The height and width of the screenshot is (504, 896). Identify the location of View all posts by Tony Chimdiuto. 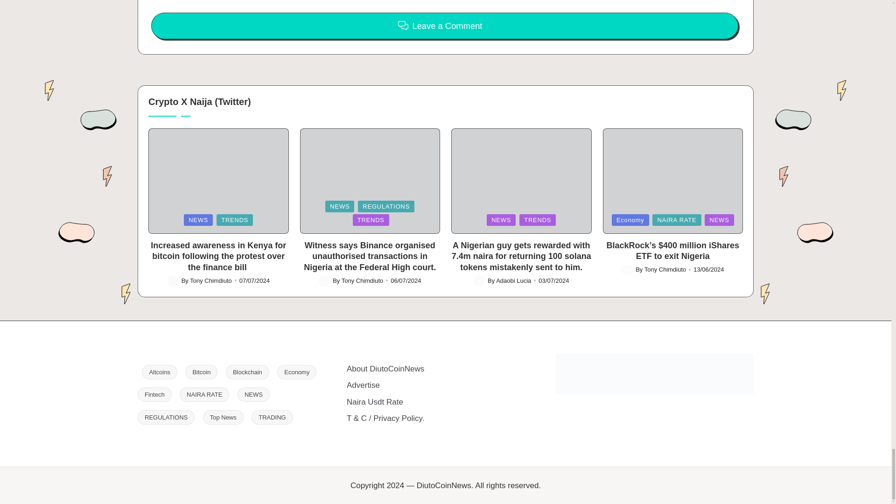
(665, 270).